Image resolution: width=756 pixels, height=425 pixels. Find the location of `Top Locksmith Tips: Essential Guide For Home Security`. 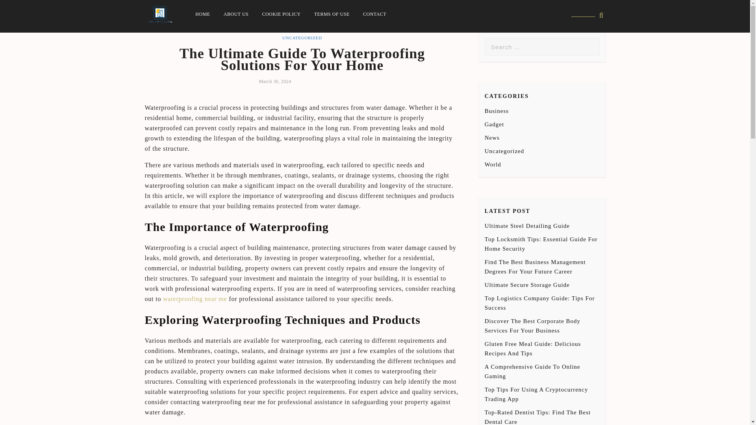

Top Locksmith Tips: Essential Guide For Home Security is located at coordinates (541, 244).